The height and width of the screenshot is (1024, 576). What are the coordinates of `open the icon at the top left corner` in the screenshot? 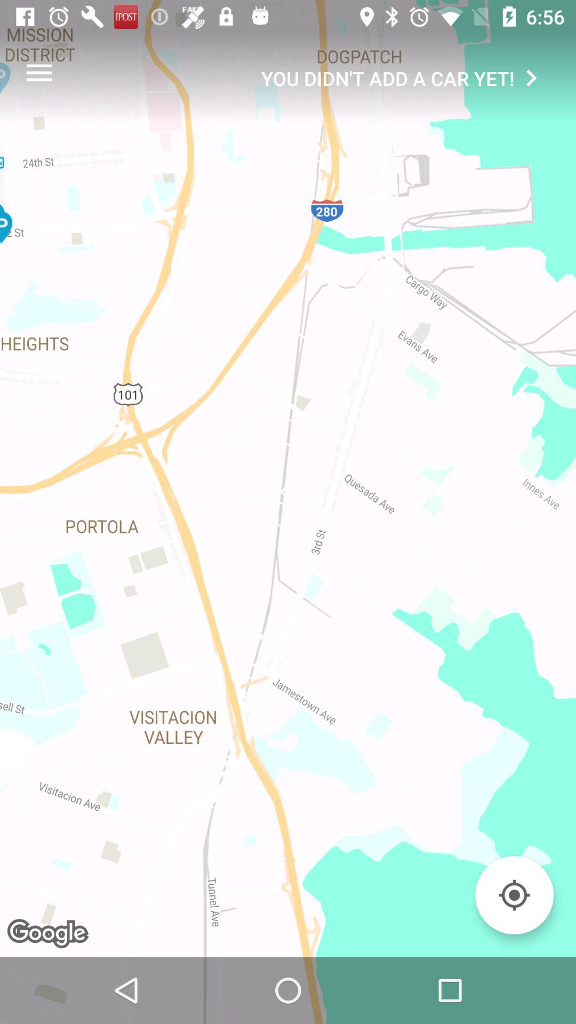 It's located at (39, 73).